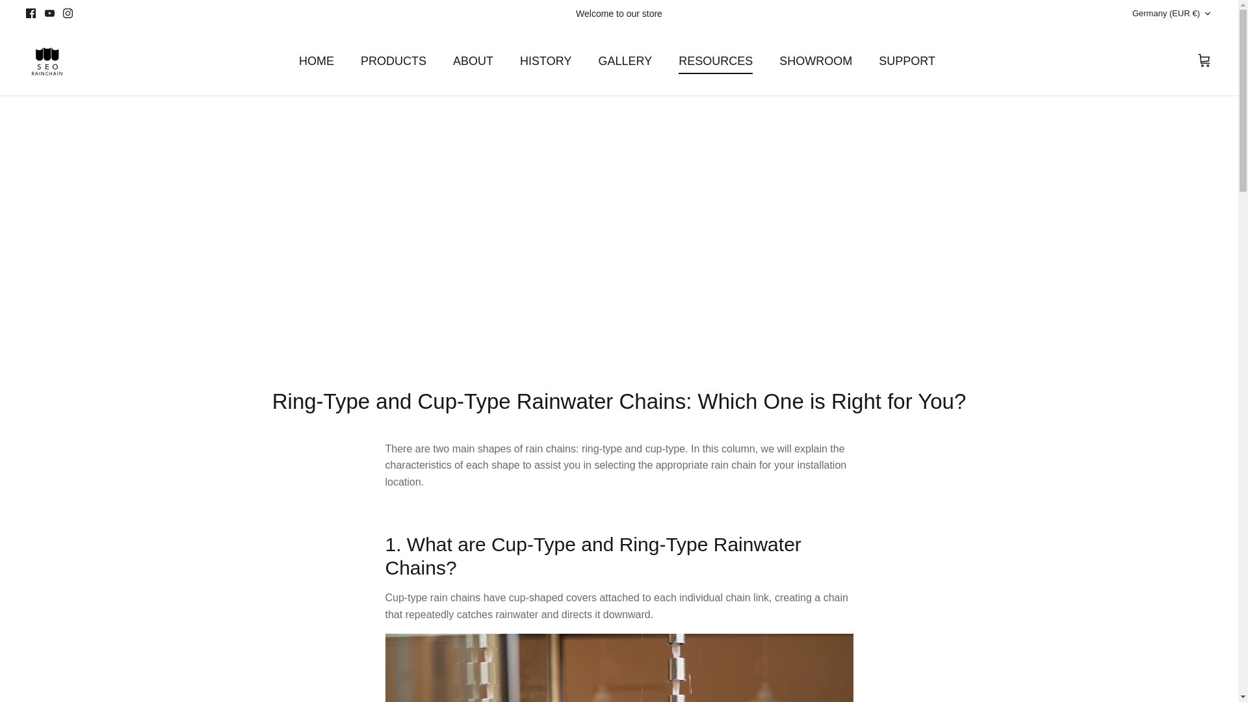 This screenshot has height=702, width=1248. Describe the element at coordinates (625, 61) in the screenshot. I see `GALLERY` at that location.